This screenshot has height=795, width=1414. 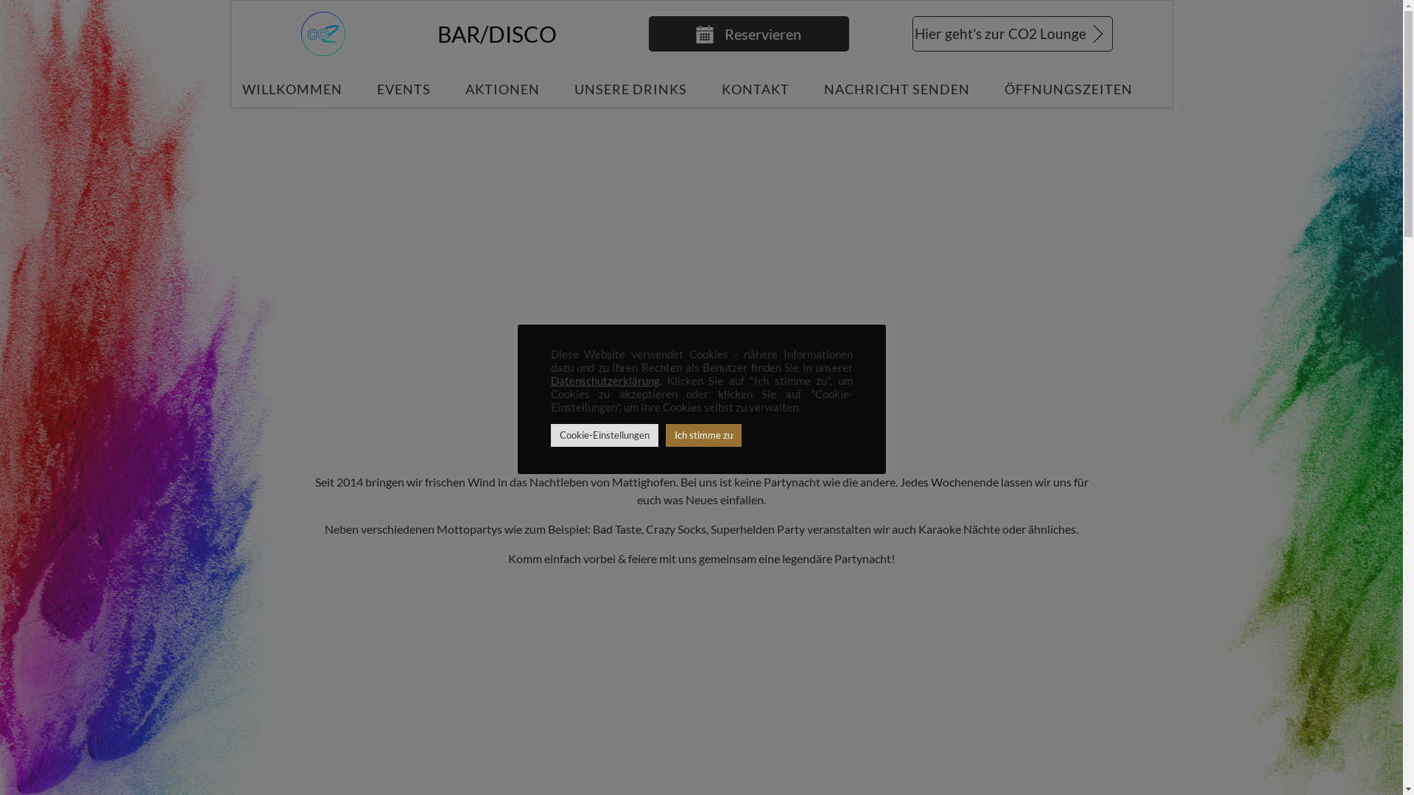 What do you see at coordinates (630, 88) in the screenshot?
I see `UNSERE DRINKS` at bounding box center [630, 88].